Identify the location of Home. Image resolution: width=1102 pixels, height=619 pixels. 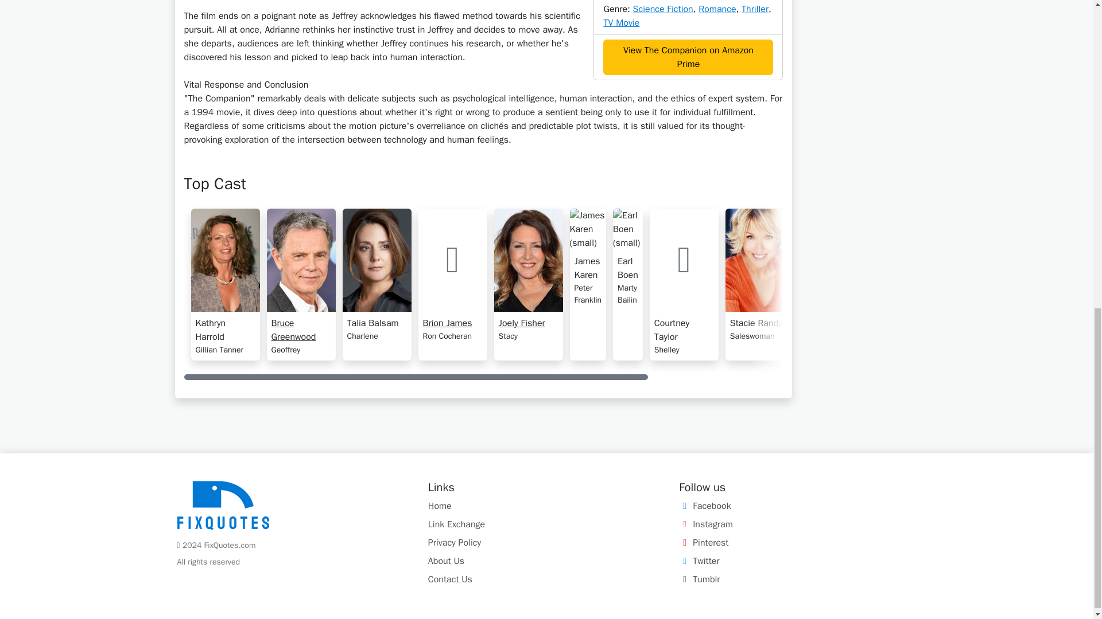
(440, 506).